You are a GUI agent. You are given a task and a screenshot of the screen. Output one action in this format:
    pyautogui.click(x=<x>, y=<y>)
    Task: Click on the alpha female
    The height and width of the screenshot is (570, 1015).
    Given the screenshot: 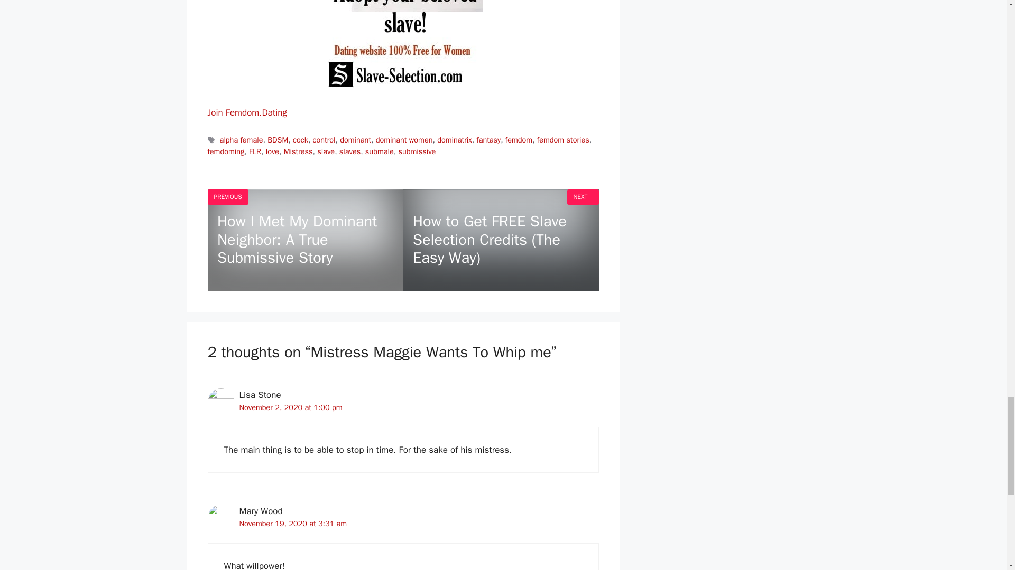 What is the action you would take?
    pyautogui.click(x=241, y=139)
    